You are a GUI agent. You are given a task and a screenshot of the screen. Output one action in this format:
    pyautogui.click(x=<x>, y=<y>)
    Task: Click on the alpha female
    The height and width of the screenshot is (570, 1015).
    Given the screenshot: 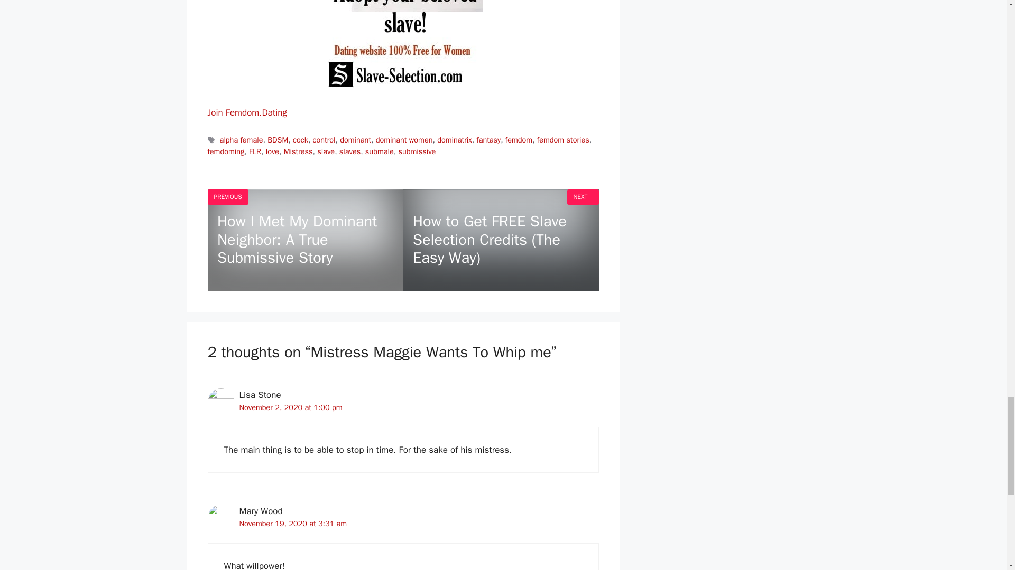 What is the action you would take?
    pyautogui.click(x=241, y=139)
    